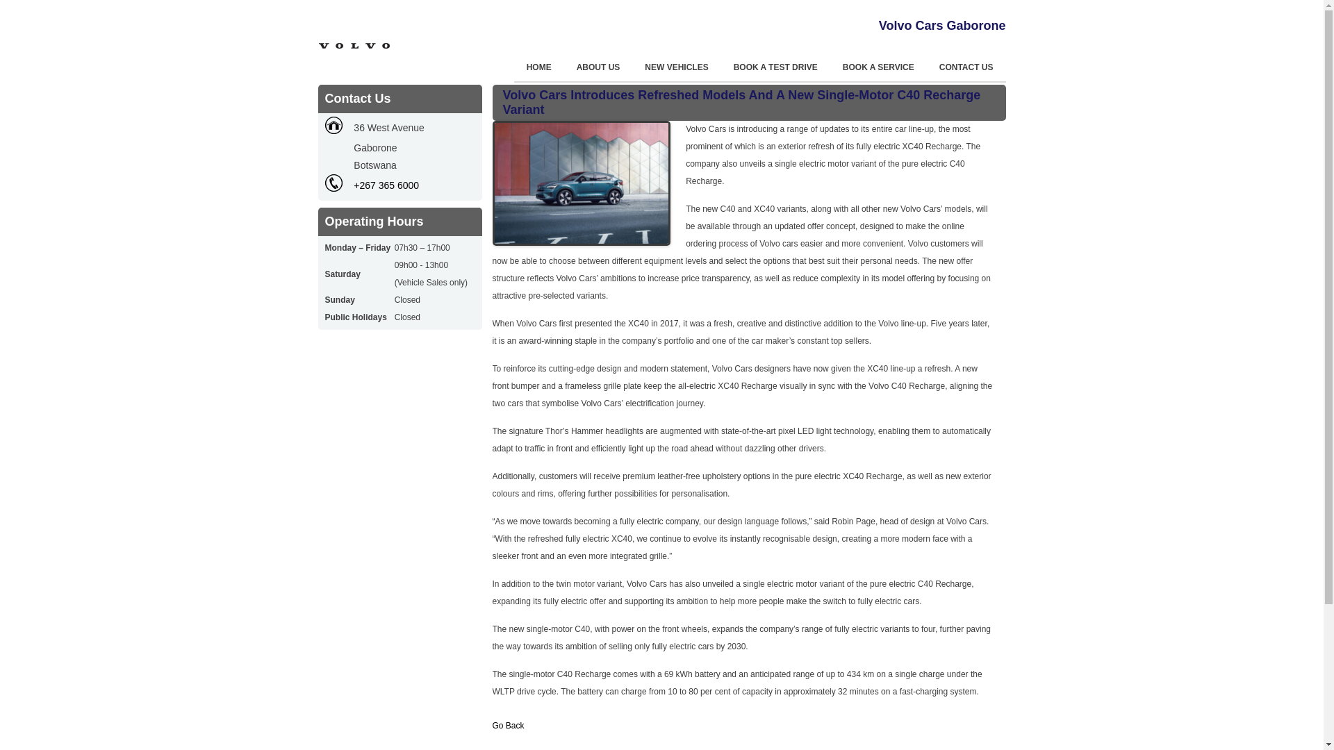 The width and height of the screenshot is (1334, 750). What do you see at coordinates (354, 40) in the screenshot?
I see `Volvo Cars Gaborone` at bounding box center [354, 40].